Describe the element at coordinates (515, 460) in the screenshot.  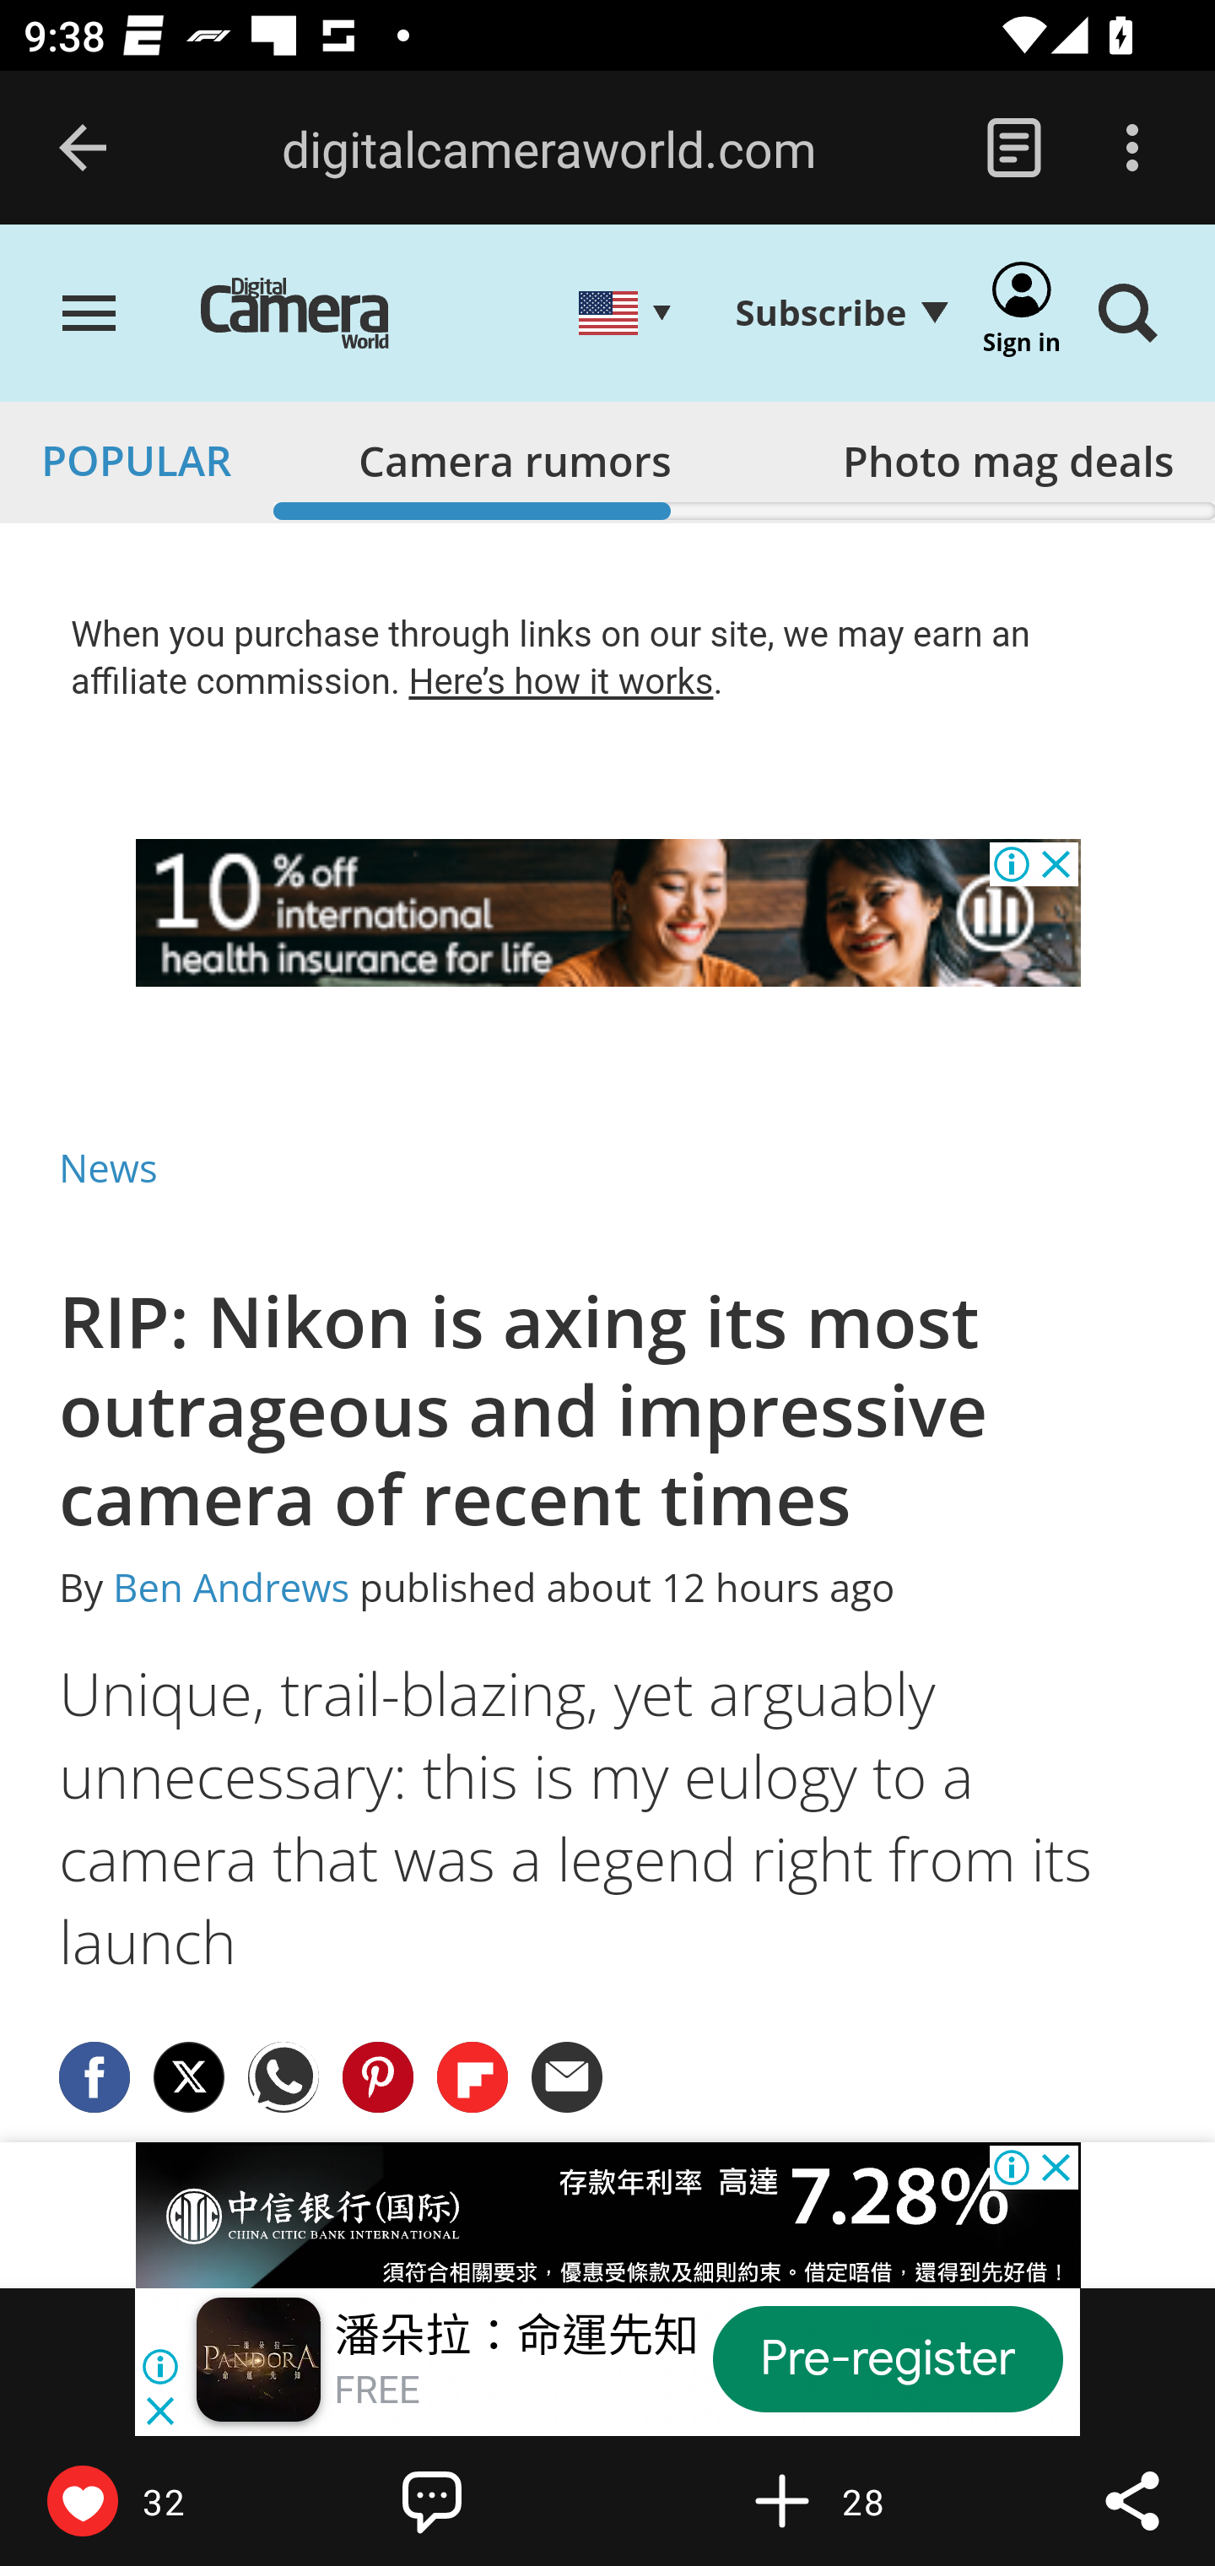
I see `Camera rumors` at that location.